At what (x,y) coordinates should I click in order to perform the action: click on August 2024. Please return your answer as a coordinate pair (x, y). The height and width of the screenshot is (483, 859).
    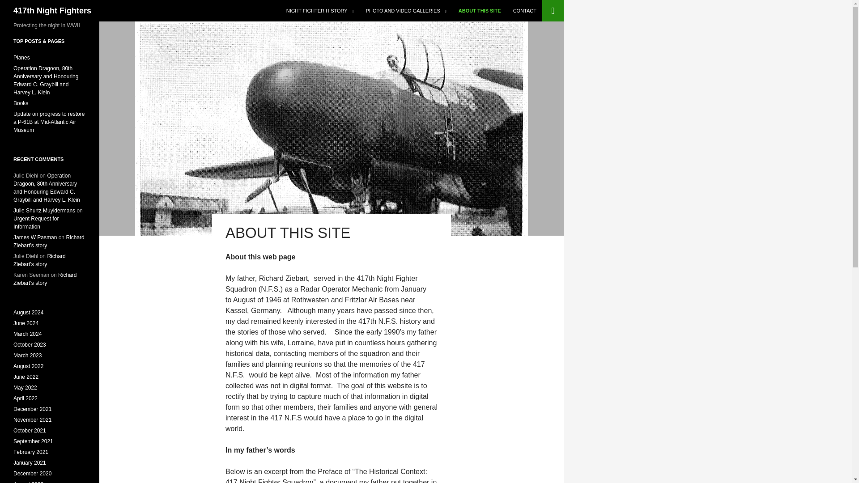
    Looking at the image, I should click on (29, 313).